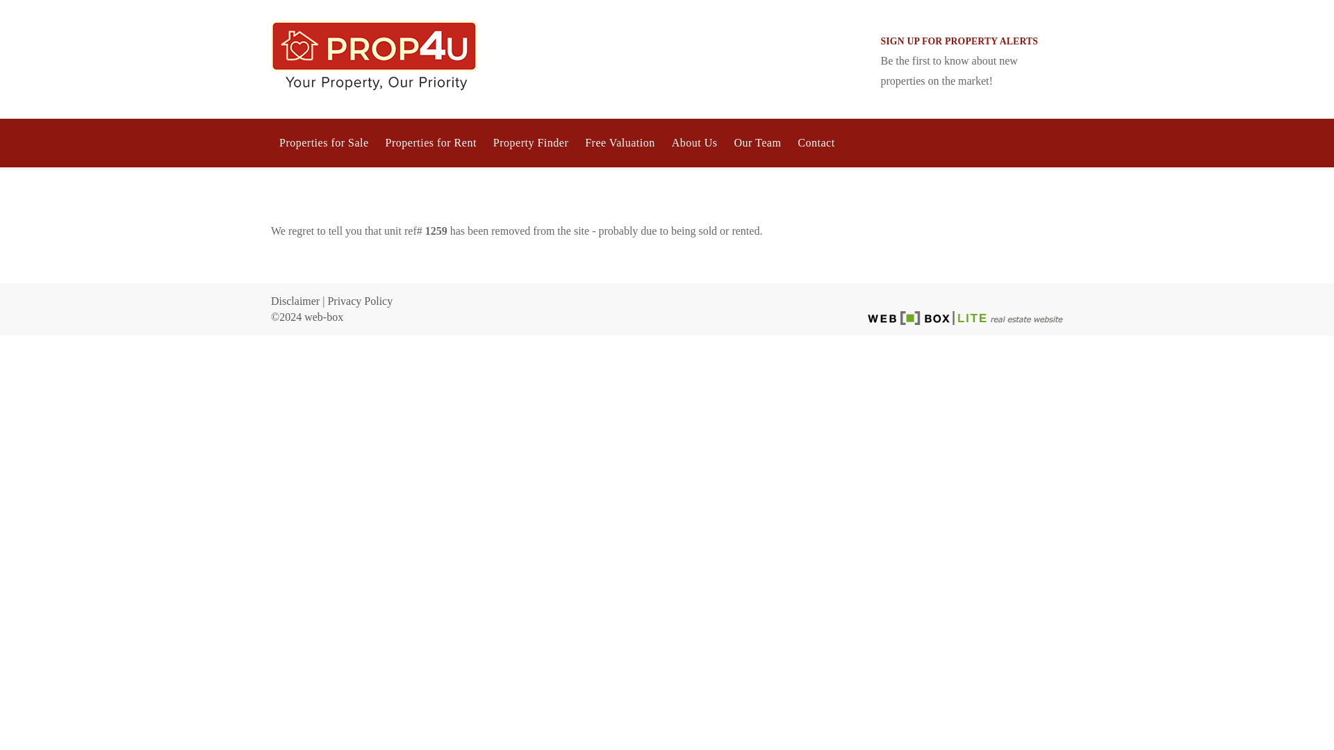  I want to click on Contact, so click(816, 142).